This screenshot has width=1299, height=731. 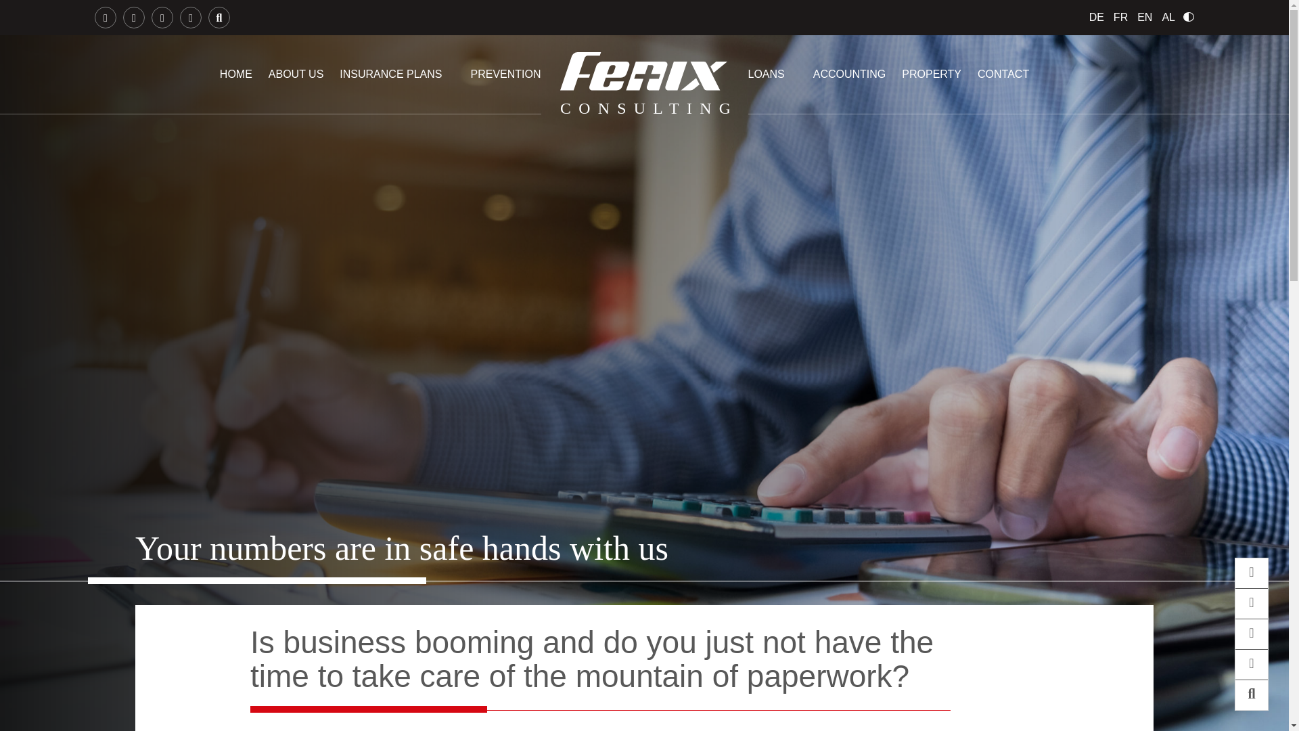 What do you see at coordinates (1097, 18) in the screenshot?
I see `Deutsch` at bounding box center [1097, 18].